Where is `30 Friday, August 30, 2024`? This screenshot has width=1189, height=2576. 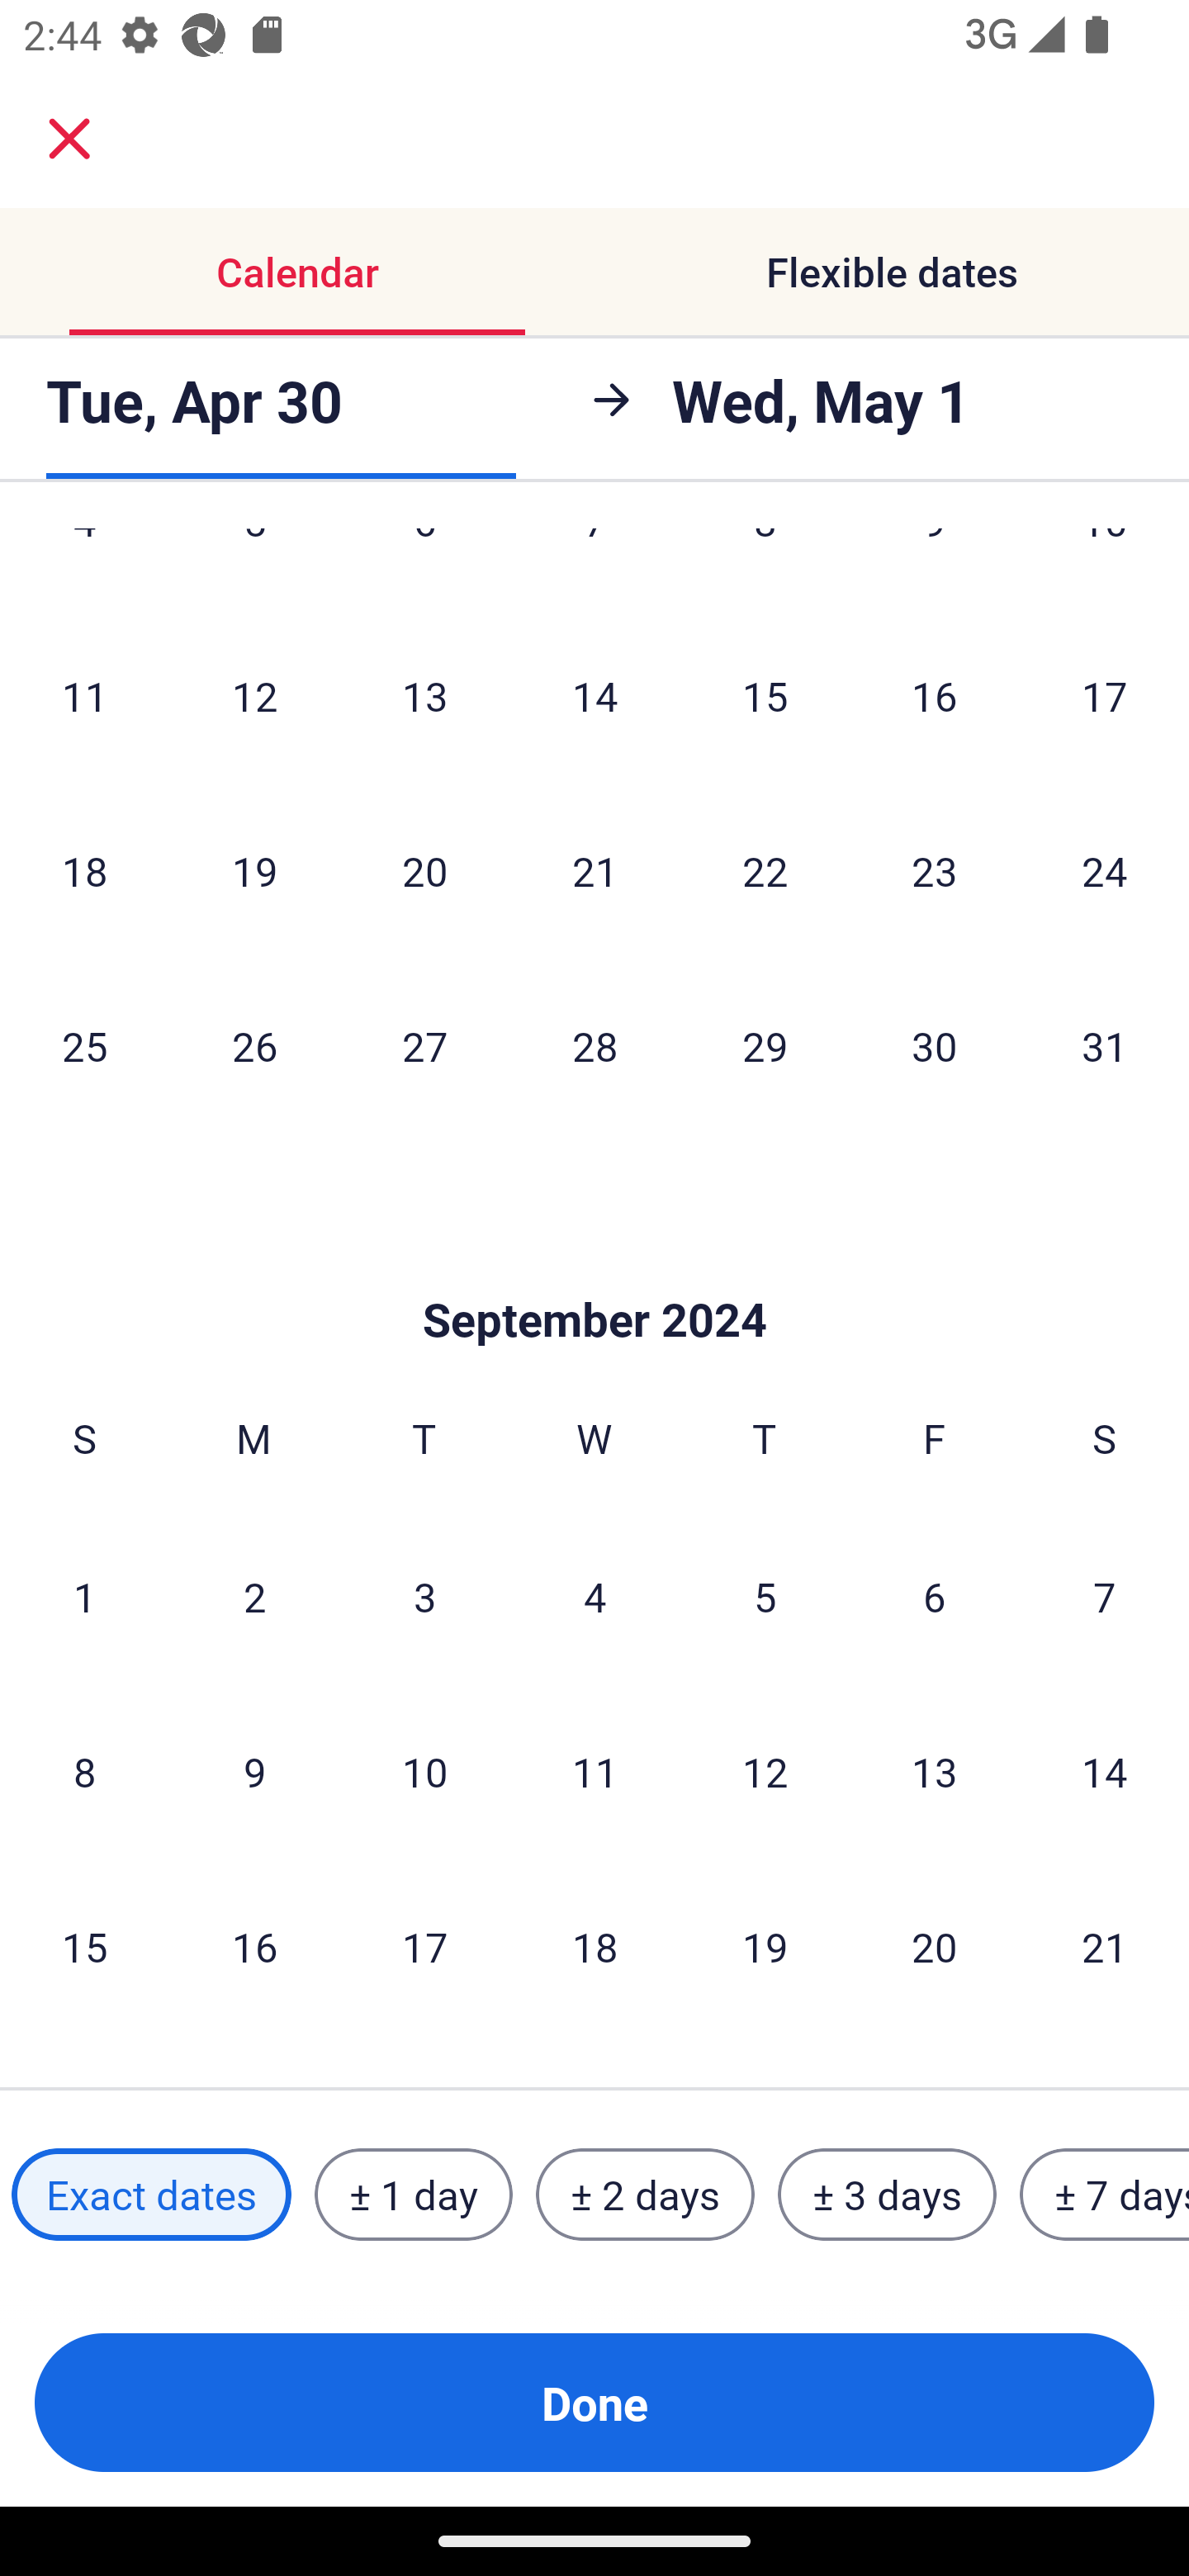 30 Friday, August 30, 2024 is located at coordinates (935, 1045).